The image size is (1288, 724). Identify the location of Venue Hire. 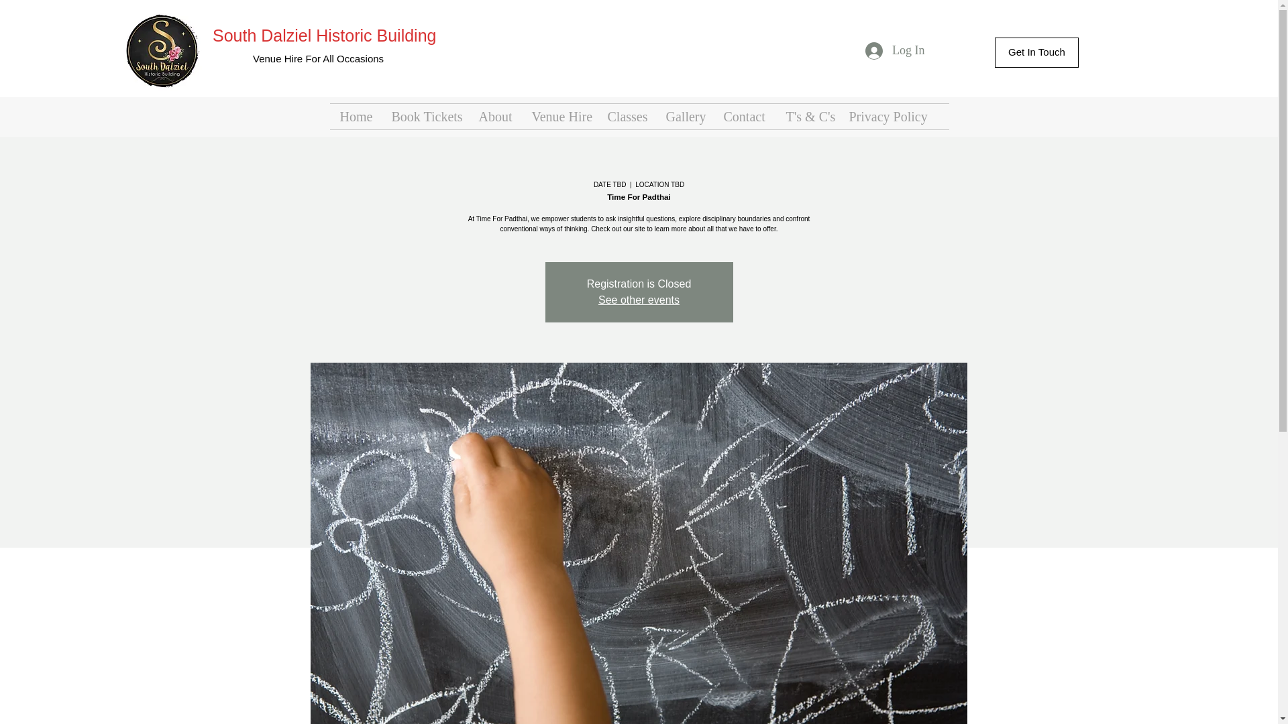
(559, 117).